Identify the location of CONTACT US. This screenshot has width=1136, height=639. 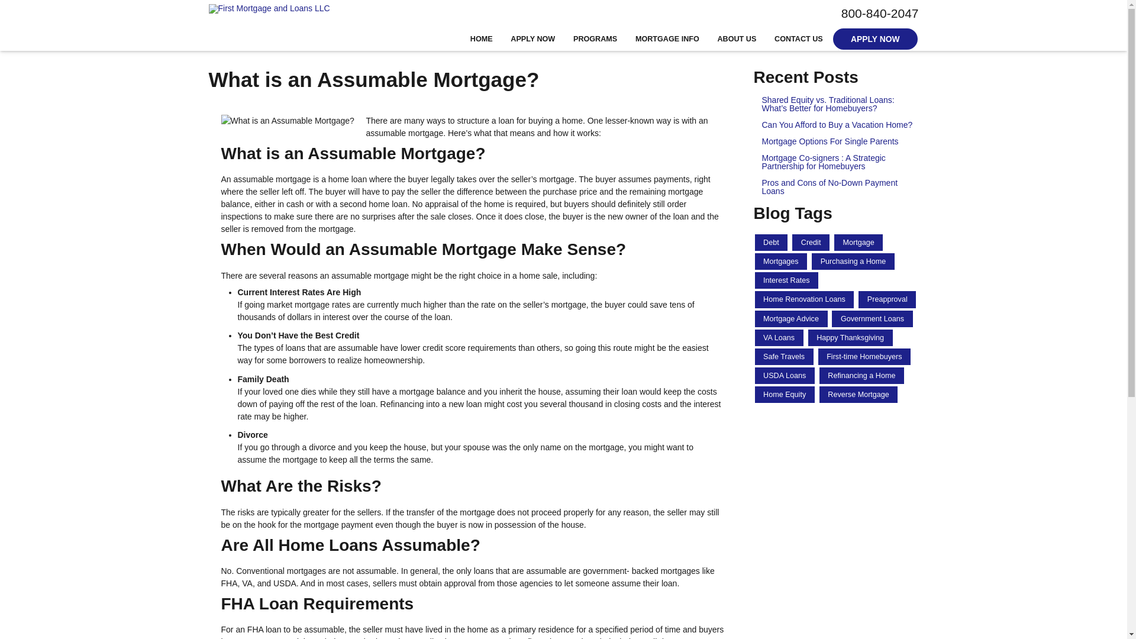
(799, 39).